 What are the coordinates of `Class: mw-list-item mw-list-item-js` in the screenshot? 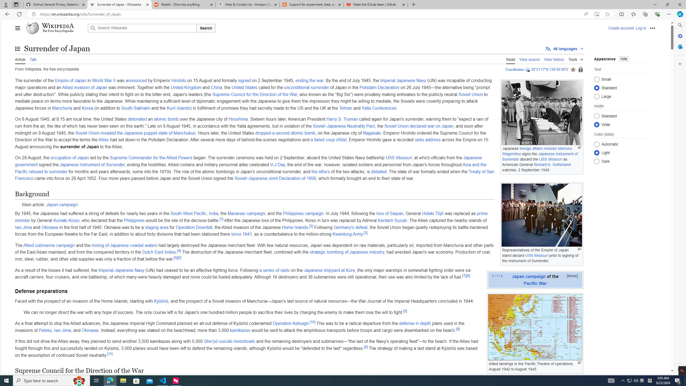 It's located at (623, 153).